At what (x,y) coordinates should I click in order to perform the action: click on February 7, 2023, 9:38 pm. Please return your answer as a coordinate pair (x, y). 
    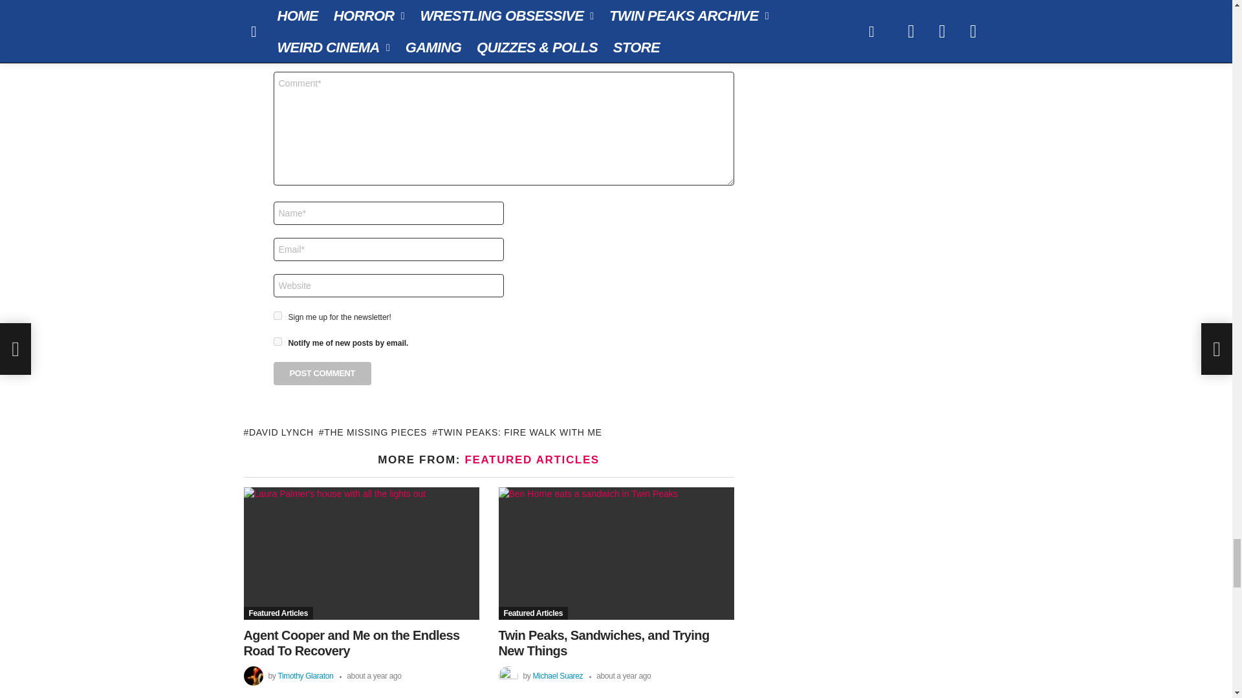
    Looking at the image, I should click on (620, 676).